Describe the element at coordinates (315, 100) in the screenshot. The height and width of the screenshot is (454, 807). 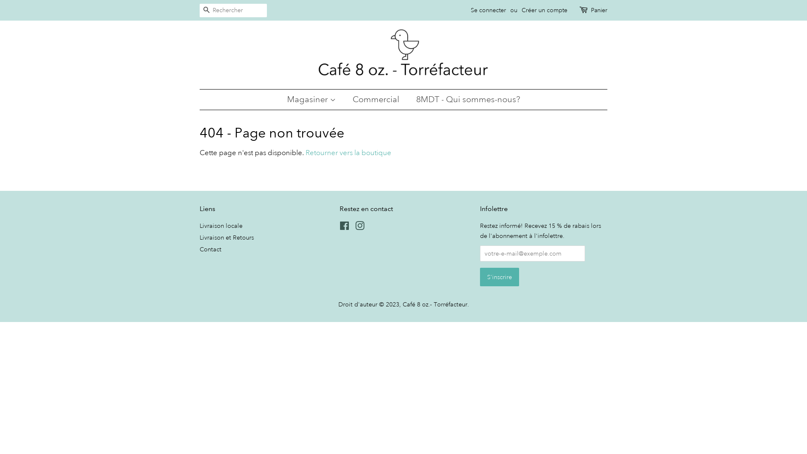
I see `Magasiner` at that location.